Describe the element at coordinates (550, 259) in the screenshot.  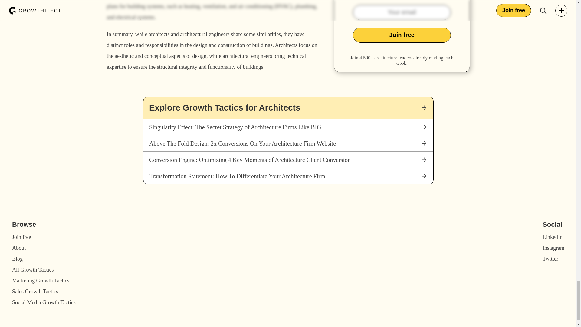
I see `Twitter` at that location.